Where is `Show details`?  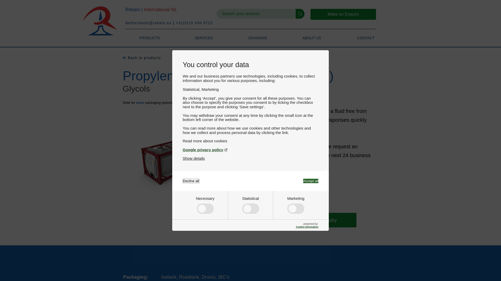
Show details is located at coordinates (194, 158).